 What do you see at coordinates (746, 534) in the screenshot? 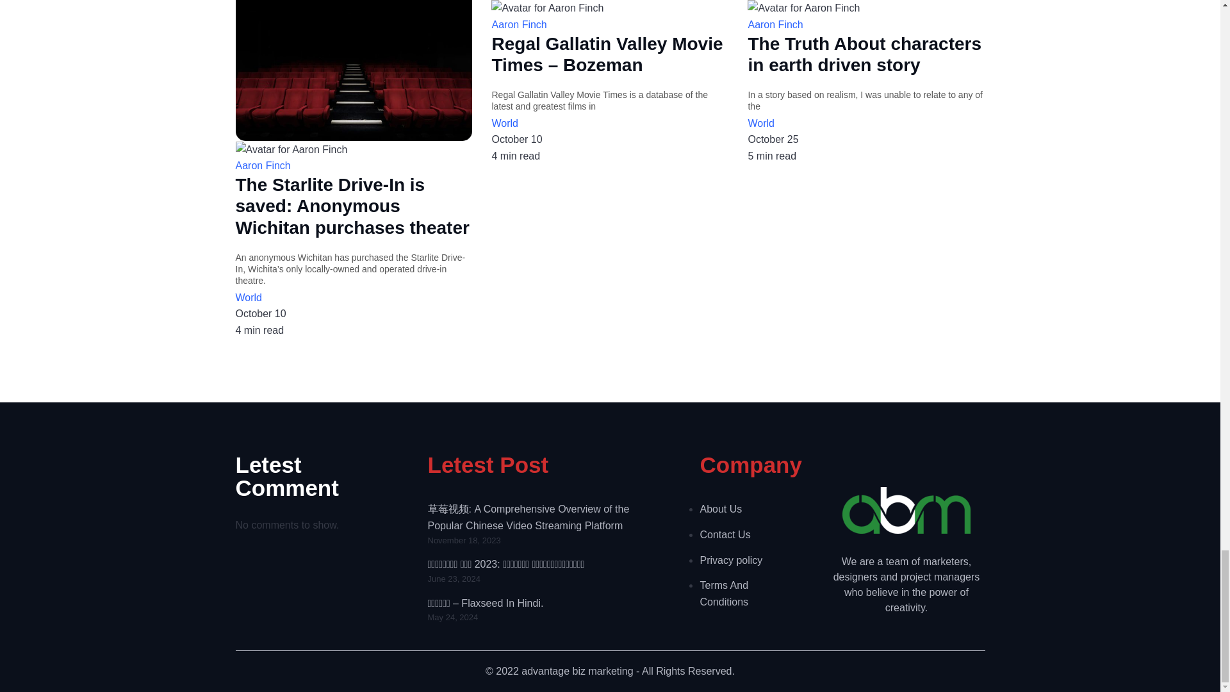
I see `Contact Us` at bounding box center [746, 534].